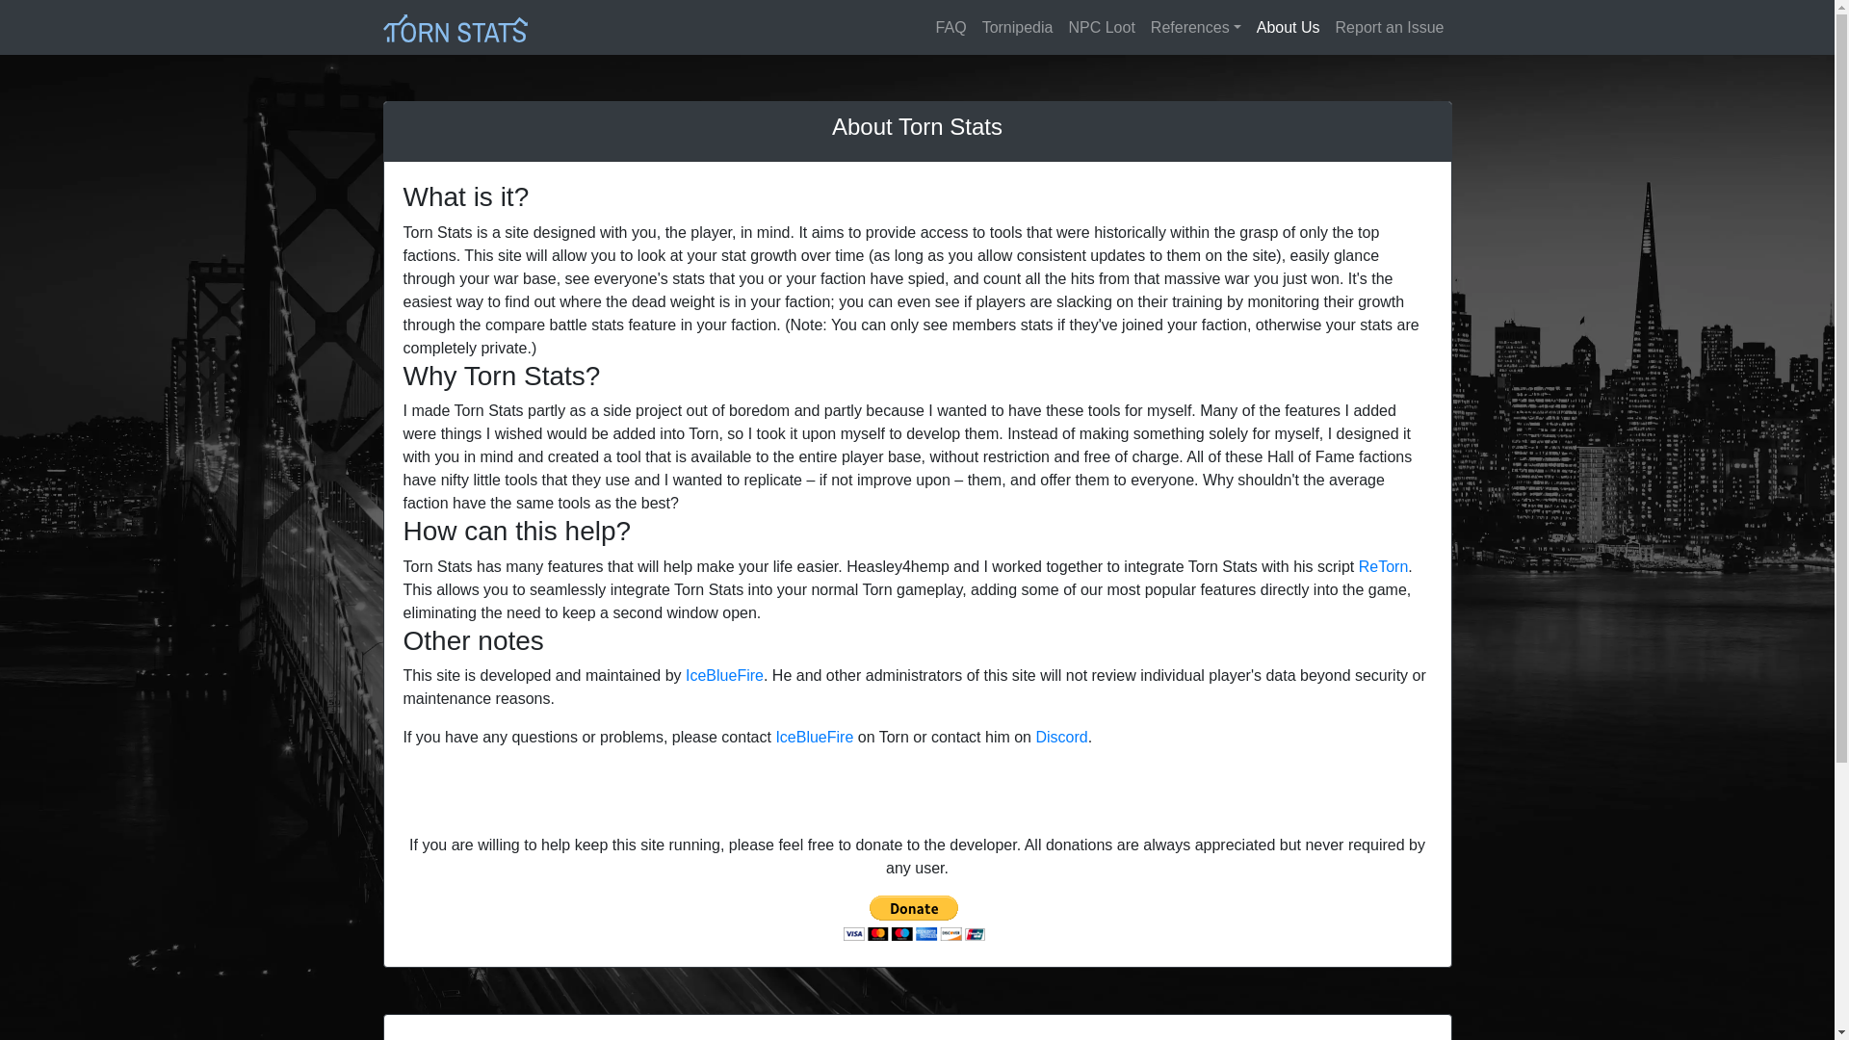 The width and height of the screenshot is (1849, 1040). I want to click on Advertise Here, so click(1391, 1039).